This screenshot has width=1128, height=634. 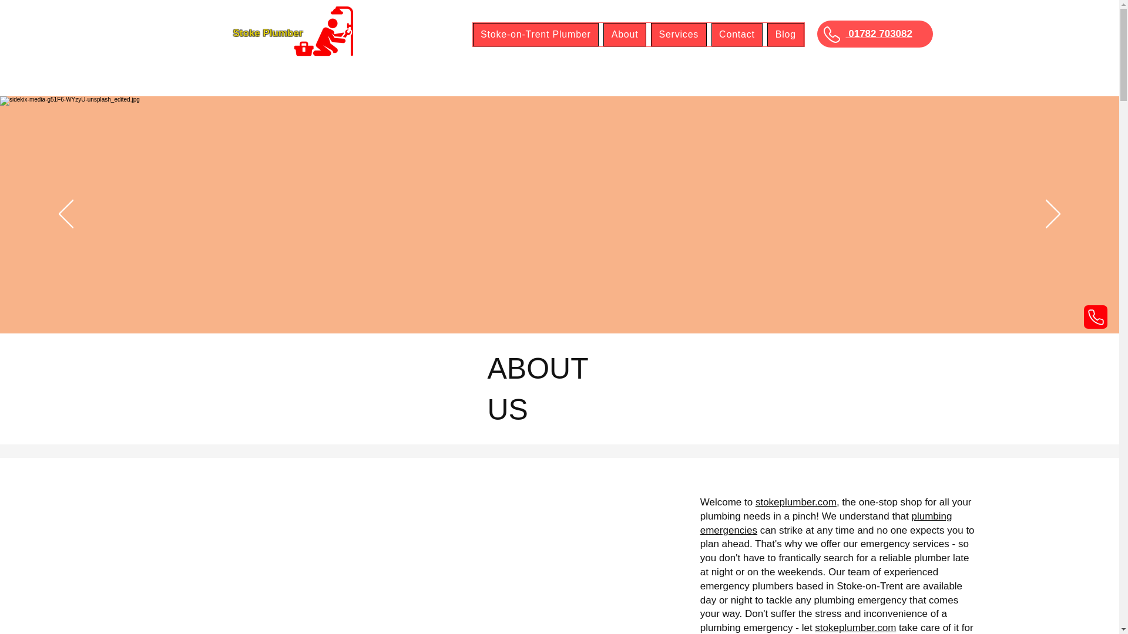 I want to click on plumbing emergencies, so click(x=826, y=523).